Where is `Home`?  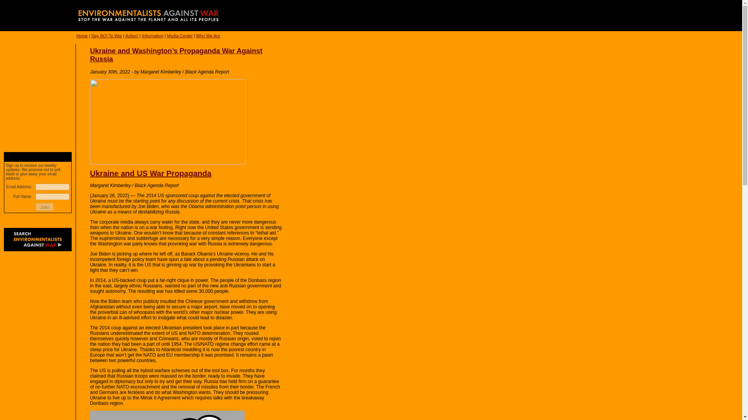 Home is located at coordinates (82, 36).